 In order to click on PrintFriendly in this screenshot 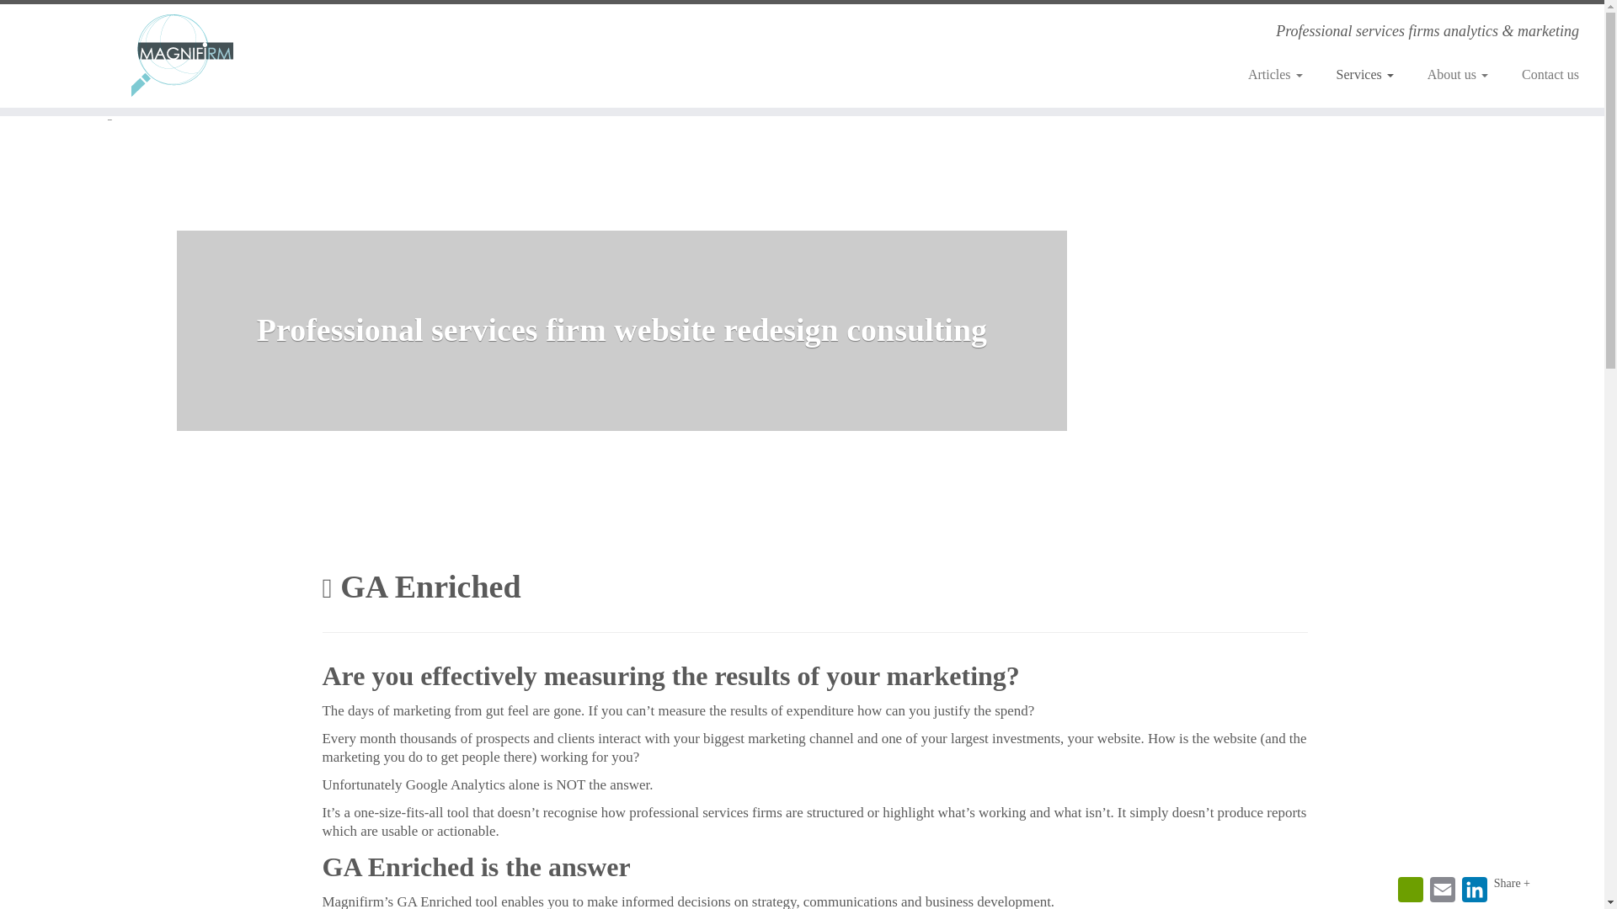, I will do `click(1410, 889)`.